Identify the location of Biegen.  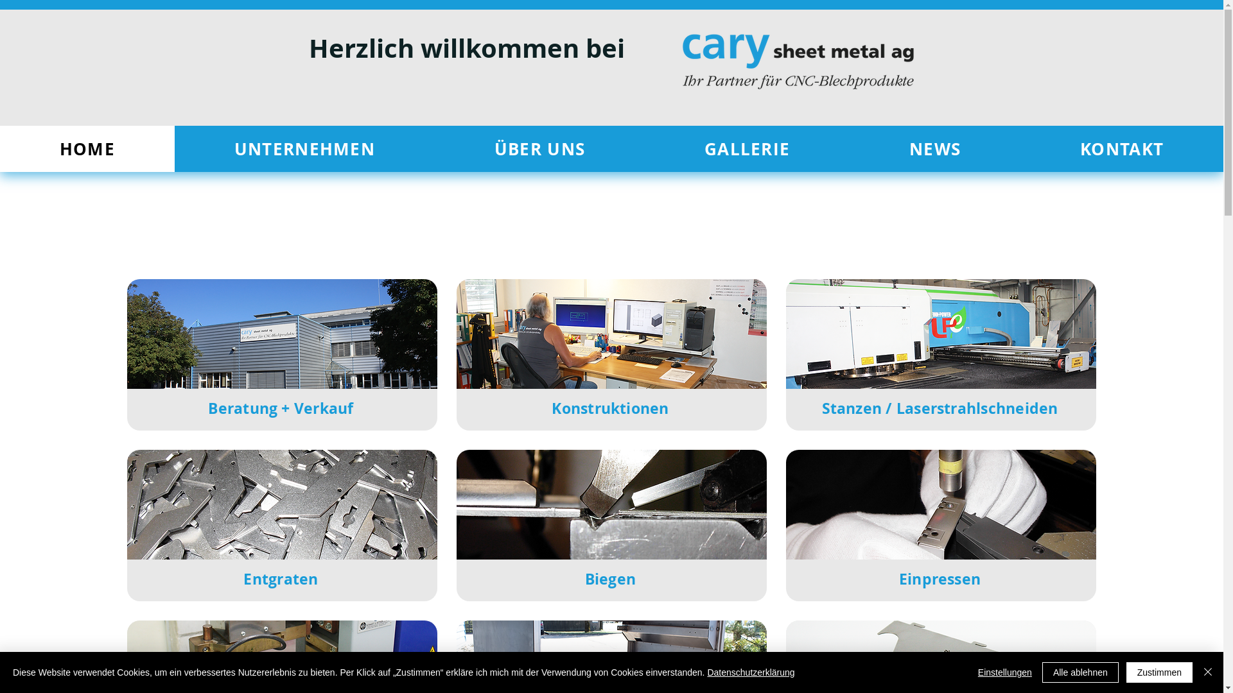
(613, 503).